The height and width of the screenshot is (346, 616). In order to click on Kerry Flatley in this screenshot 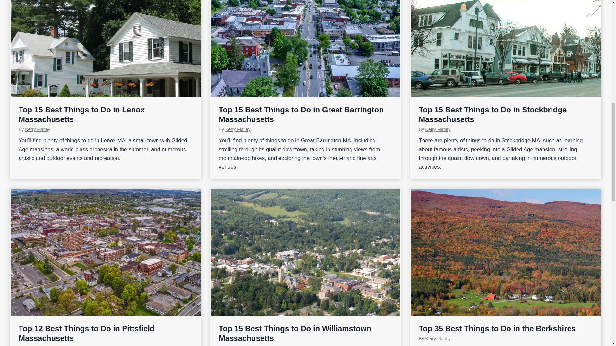, I will do `click(438, 129)`.